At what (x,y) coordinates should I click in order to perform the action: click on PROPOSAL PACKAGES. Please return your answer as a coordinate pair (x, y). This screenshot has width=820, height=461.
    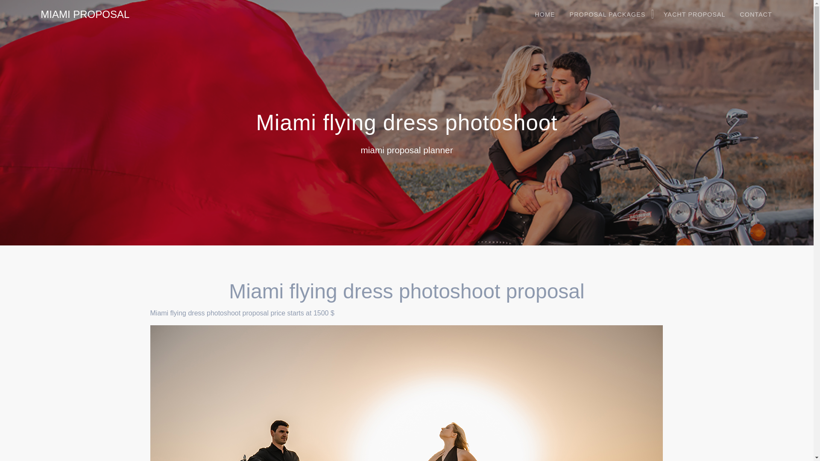
    Looking at the image, I should click on (609, 15).